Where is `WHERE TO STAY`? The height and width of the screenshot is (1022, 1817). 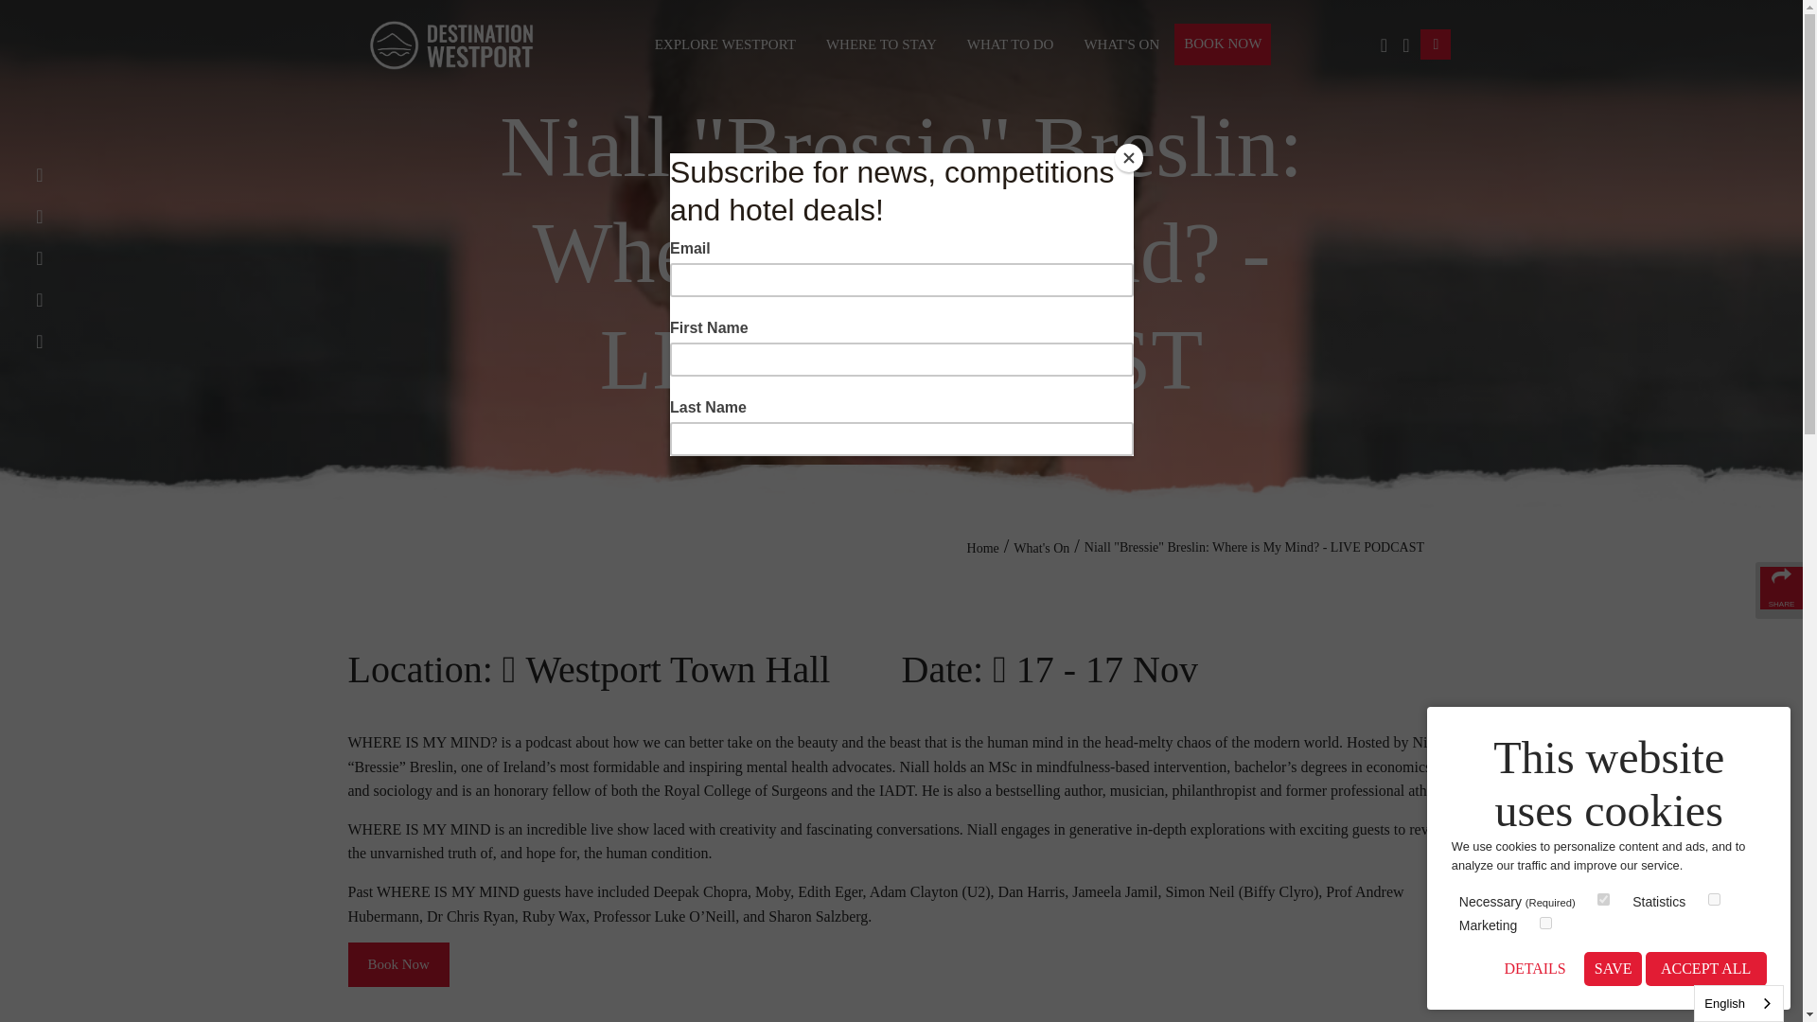 WHERE TO STAY is located at coordinates (881, 45).